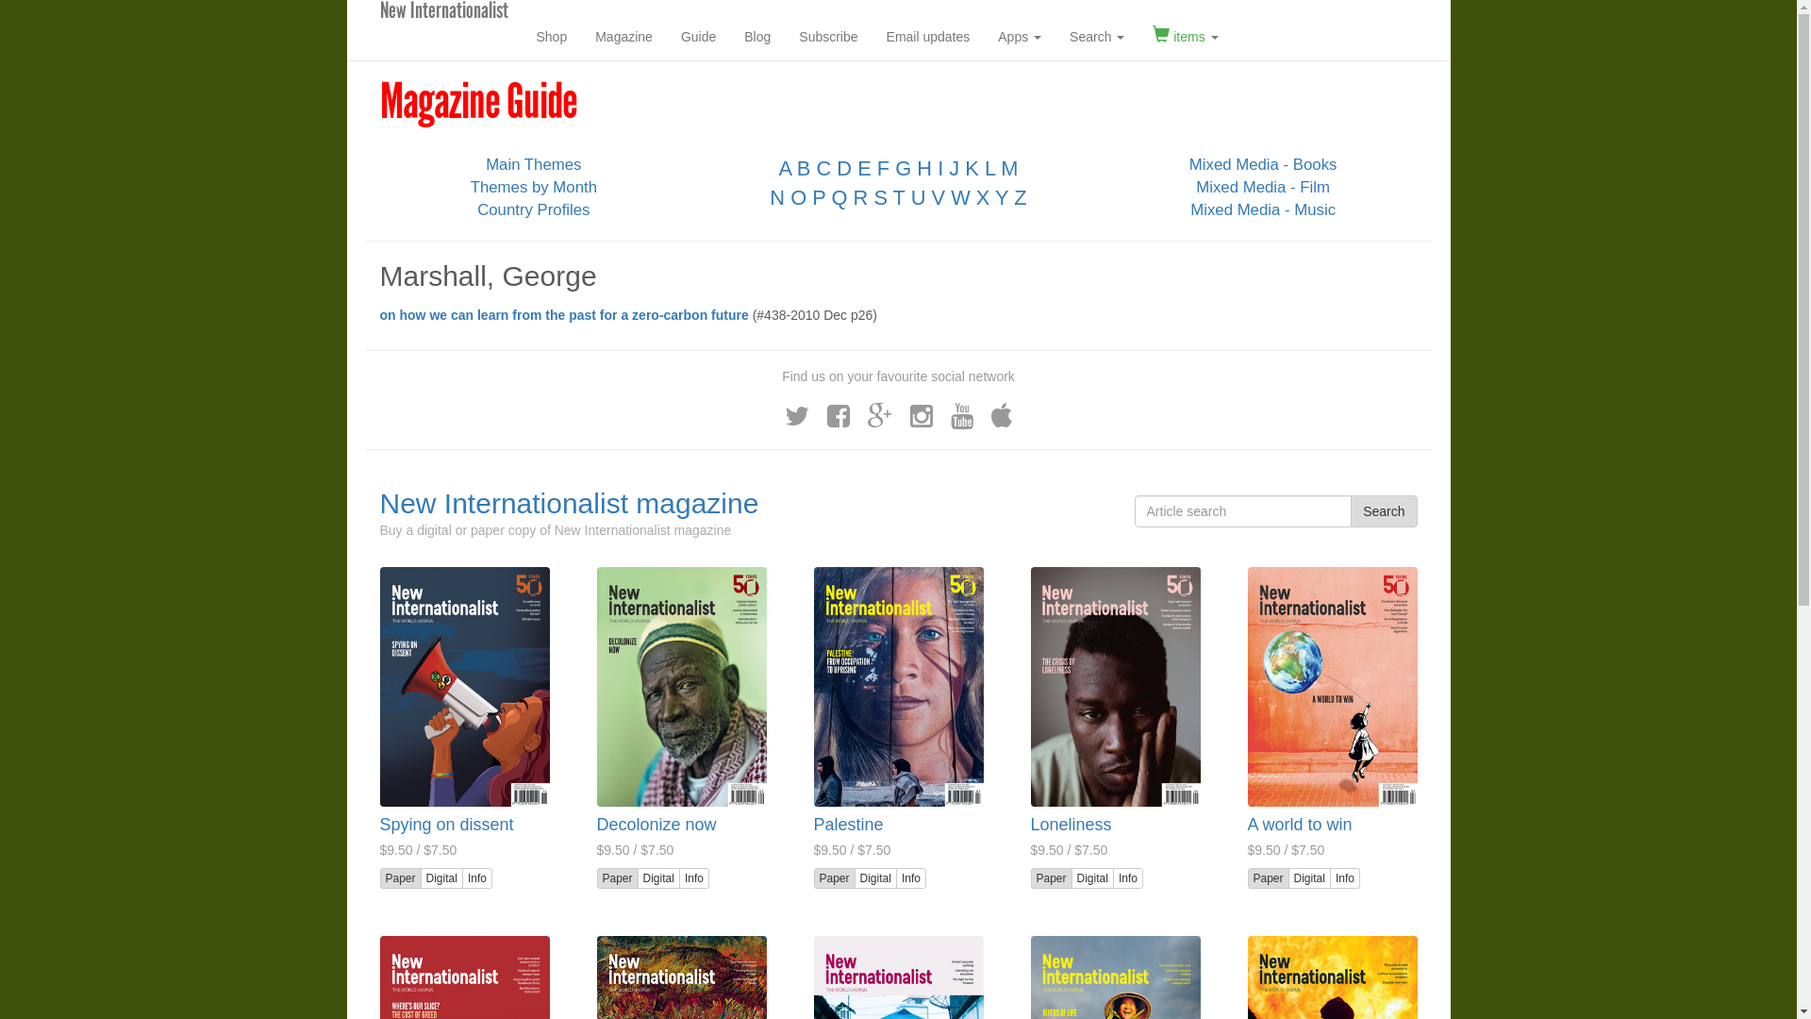 This screenshot has width=1811, height=1019. I want to click on Search, so click(1384, 511).